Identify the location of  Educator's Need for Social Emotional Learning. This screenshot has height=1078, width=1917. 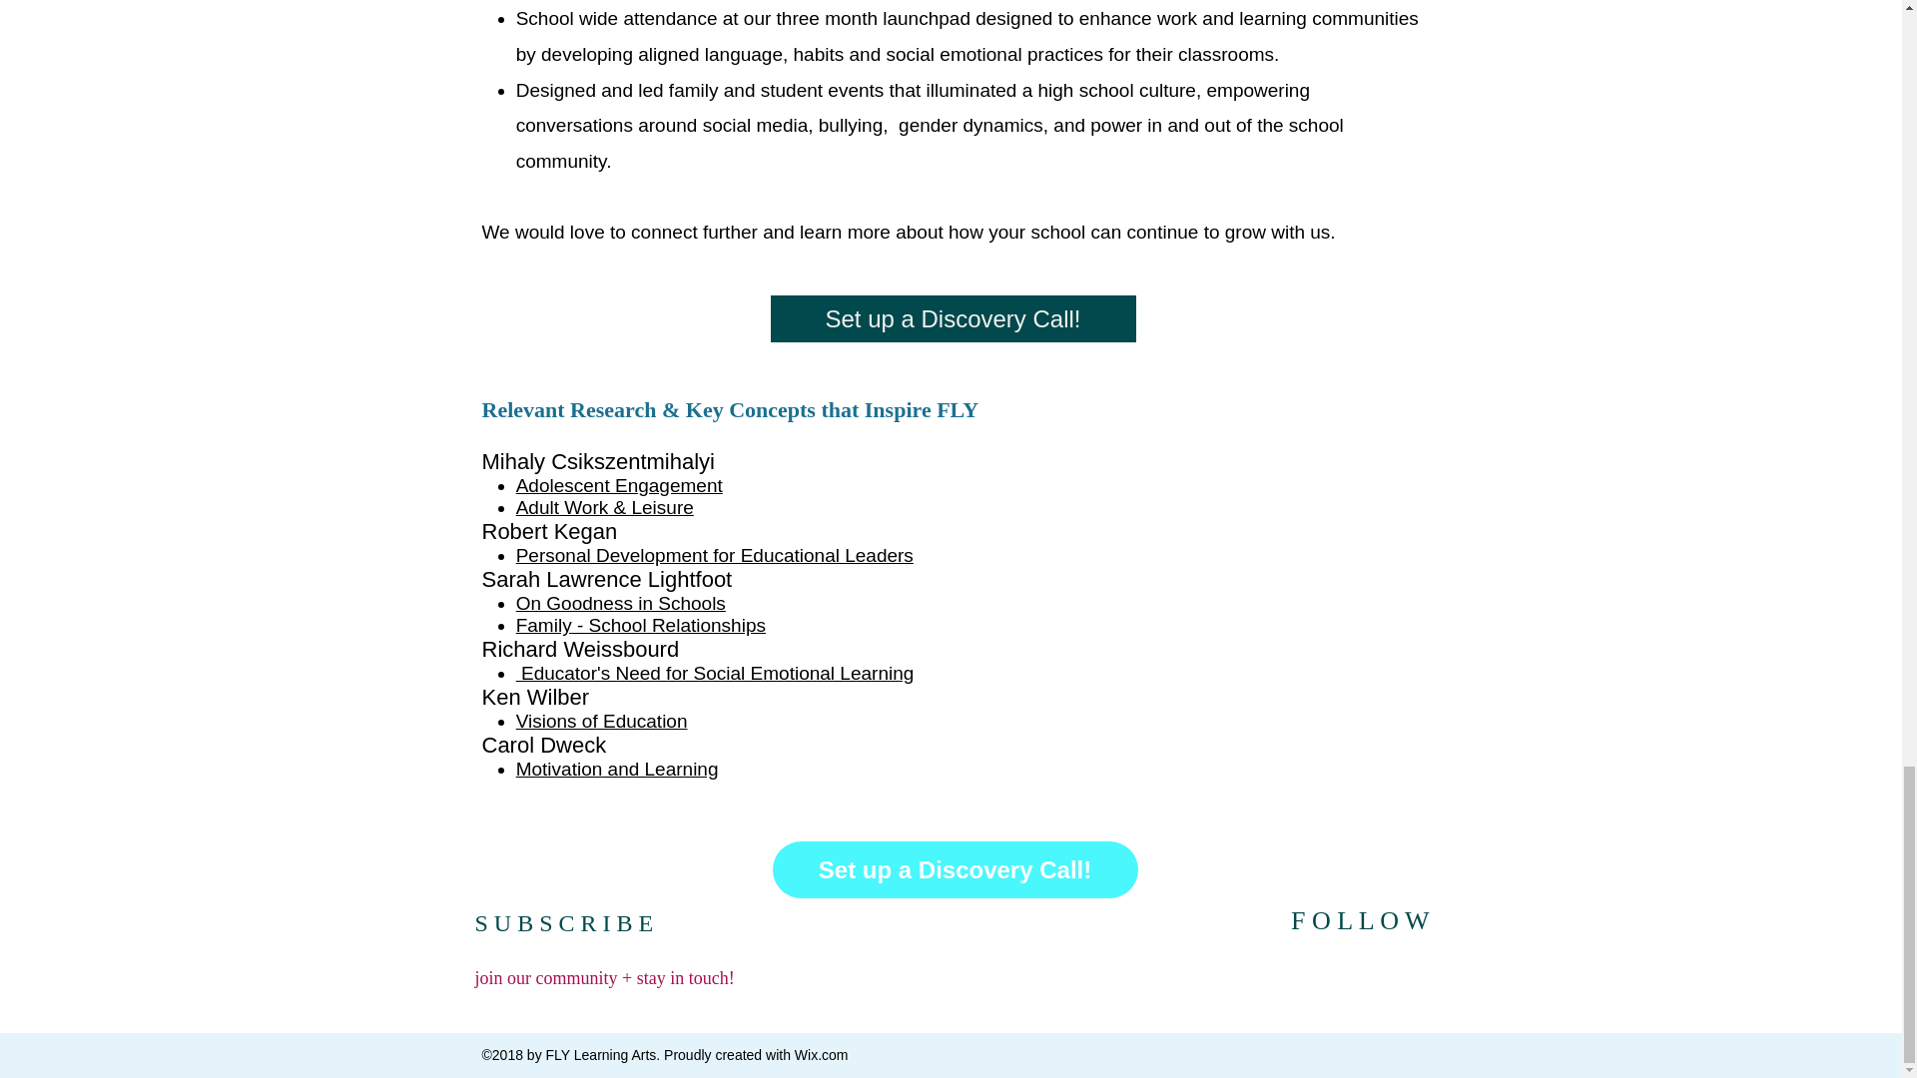
(715, 673).